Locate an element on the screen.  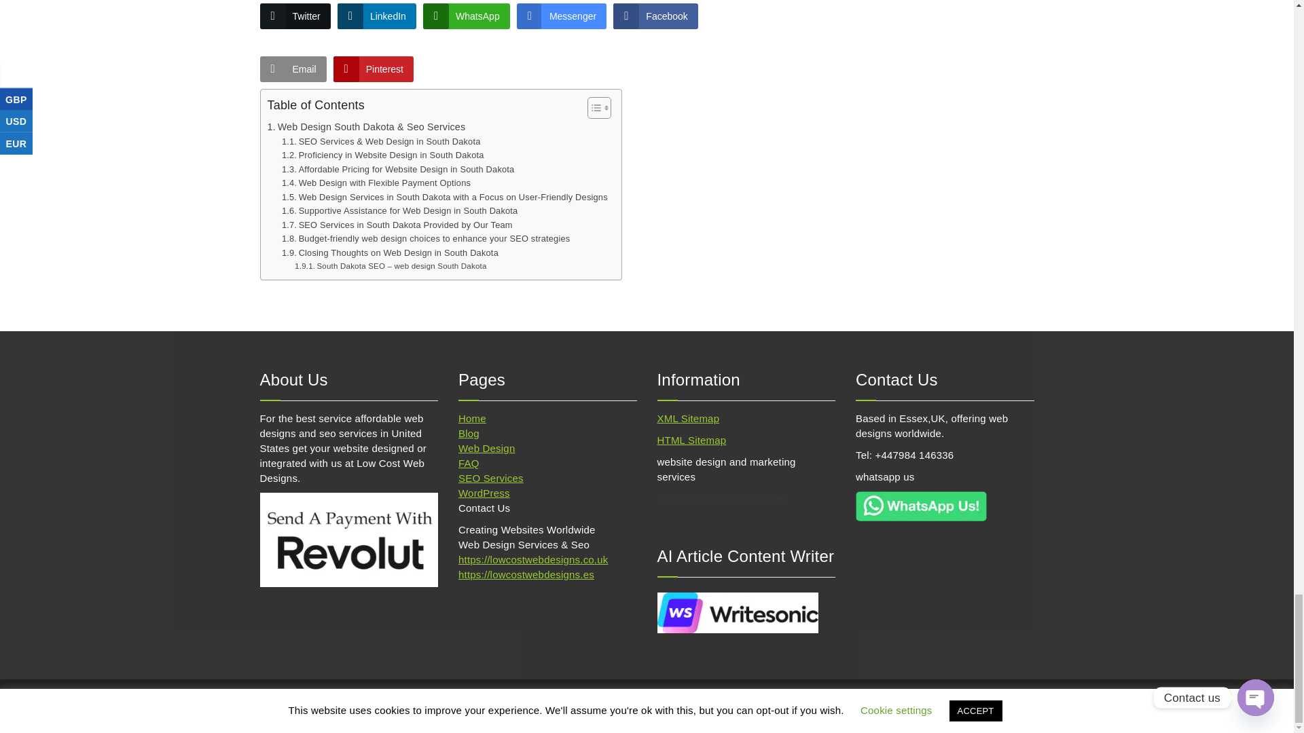
Web Design with Flexible Payment Options is located at coordinates (376, 183).